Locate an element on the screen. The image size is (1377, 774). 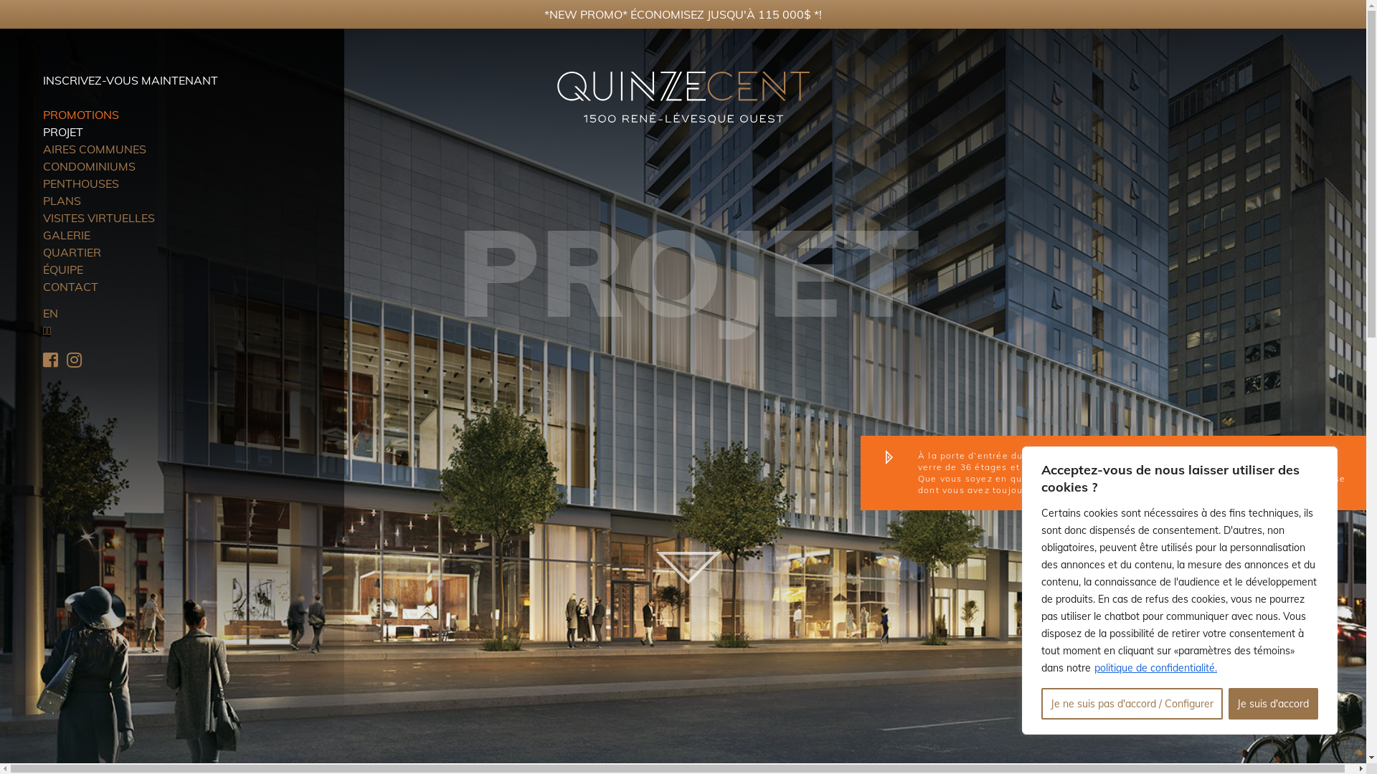
CONDOMINIUMS is located at coordinates (89, 166).